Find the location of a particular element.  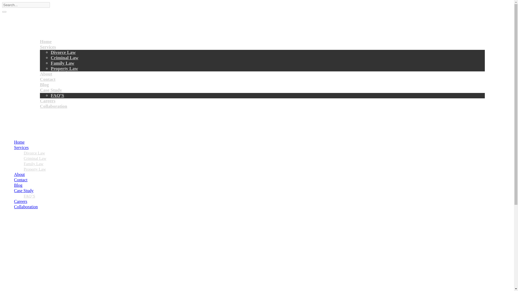

Collaboration is located at coordinates (25, 207).